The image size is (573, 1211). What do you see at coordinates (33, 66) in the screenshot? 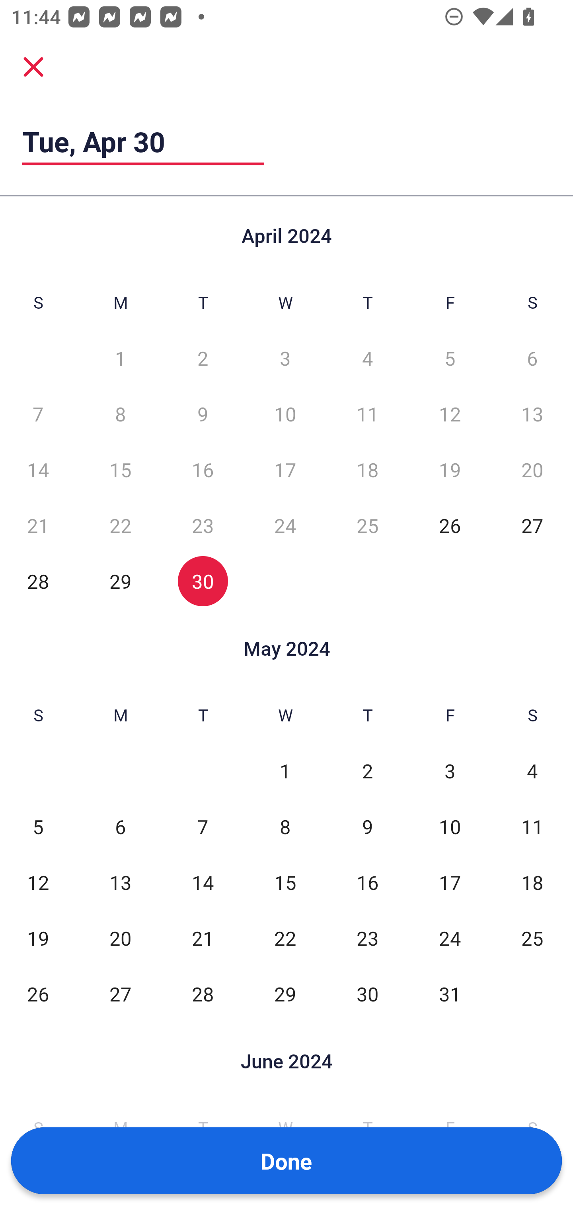
I see `Cancel` at bounding box center [33, 66].